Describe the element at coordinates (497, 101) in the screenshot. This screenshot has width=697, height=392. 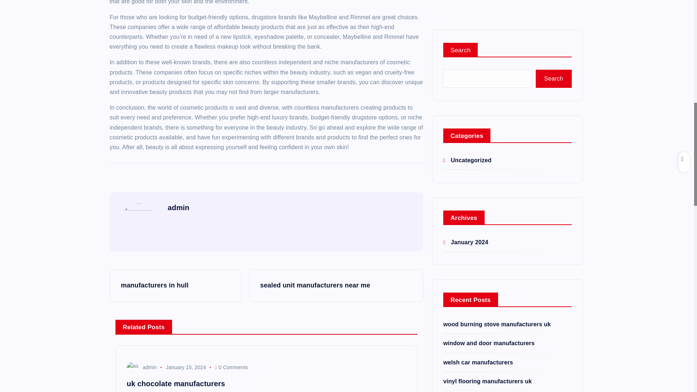
I see `wood burning stove manufacturers uk` at that location.